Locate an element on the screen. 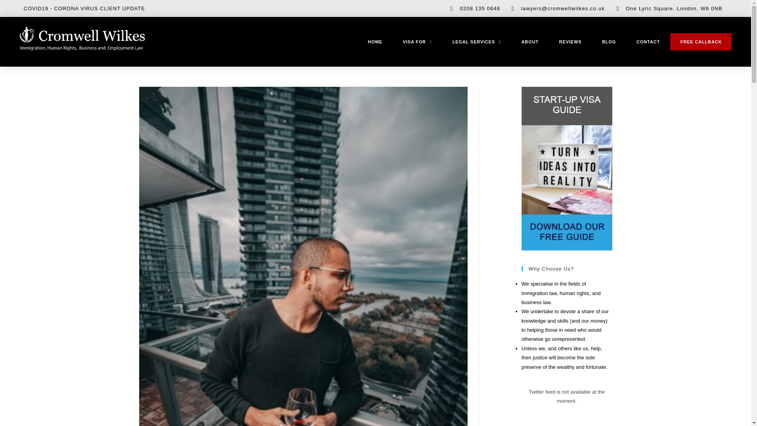 Image resolution: width=757 pixels, height=426 pixels. LEGAL SERVICES is located at coordinates (476, 42).